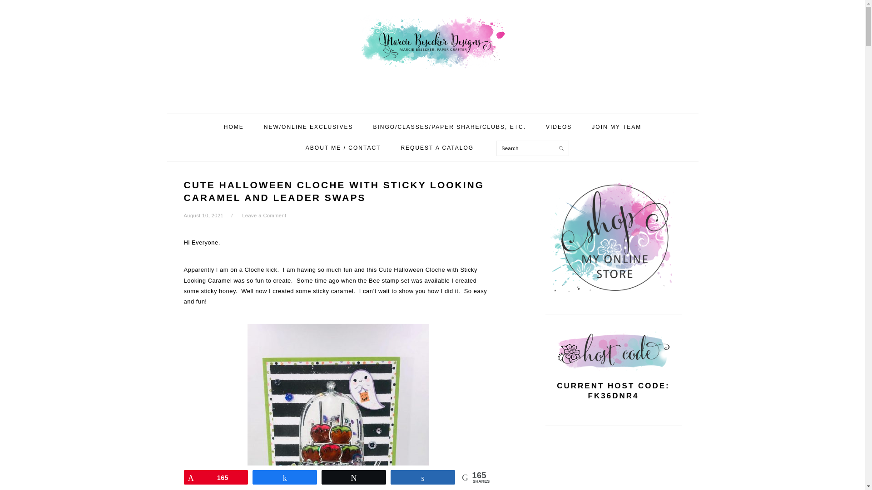 The height and width of the screenshot is (490, 872). I want to click on VIDEOS, so click(559, 127).